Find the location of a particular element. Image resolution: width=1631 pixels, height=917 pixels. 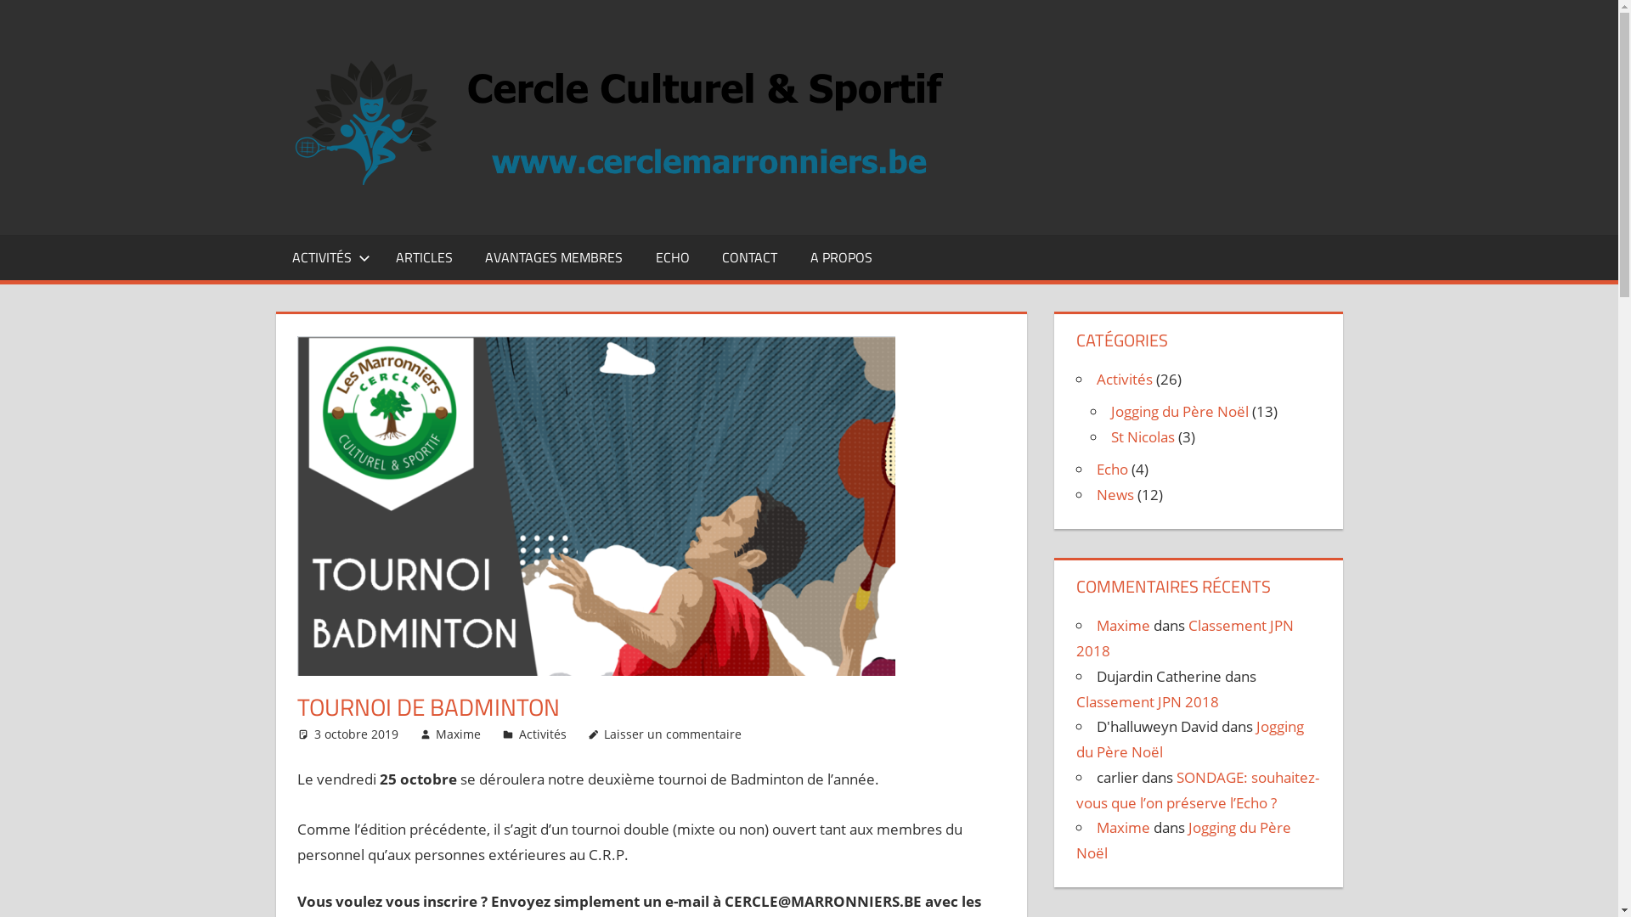

Echo is located at coordinates (1113, 469).